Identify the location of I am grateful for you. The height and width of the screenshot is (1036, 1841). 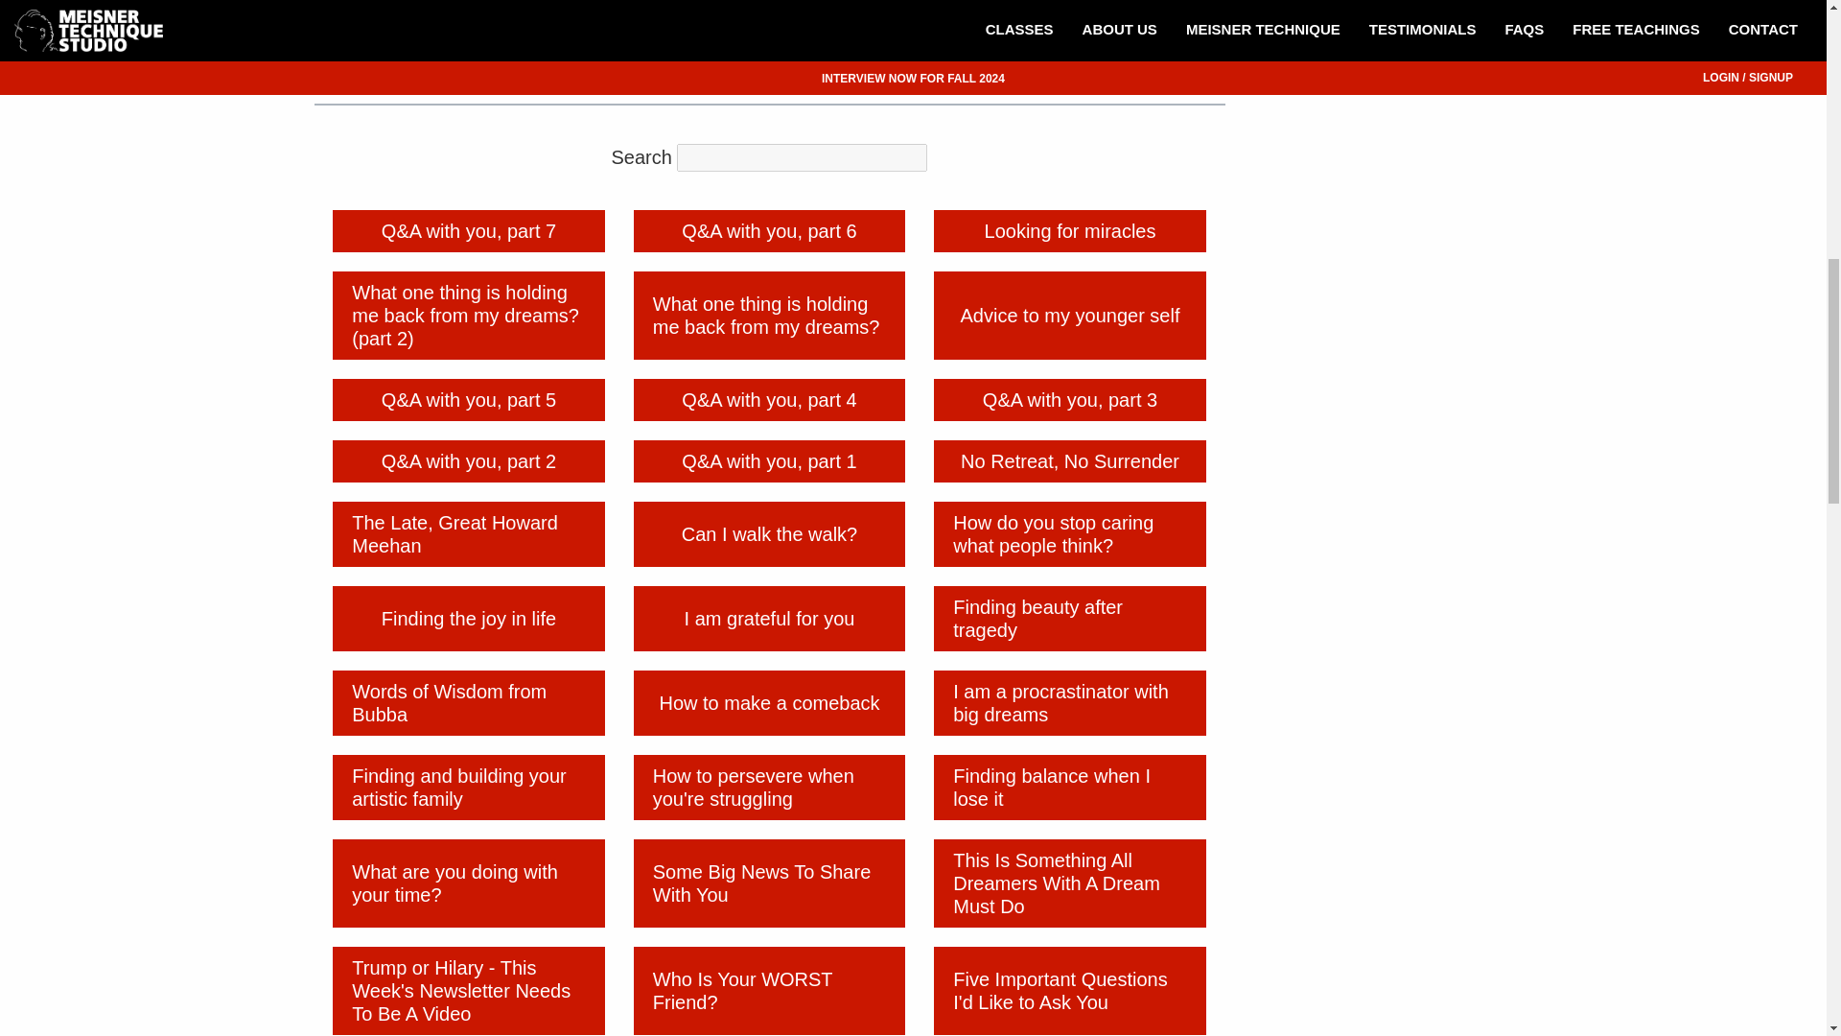
(769, 618).